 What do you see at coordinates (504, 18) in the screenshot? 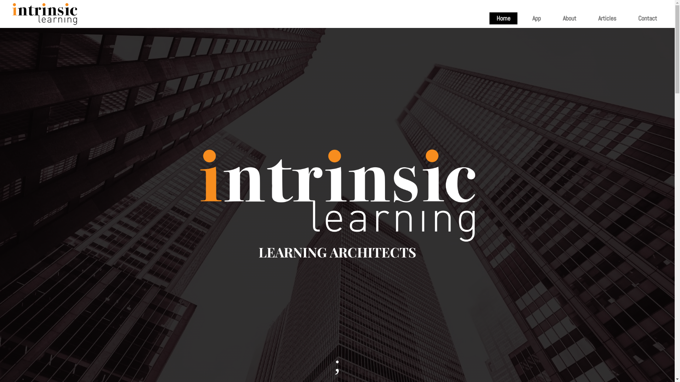
I see `Home` at bounding box center [504, 18].